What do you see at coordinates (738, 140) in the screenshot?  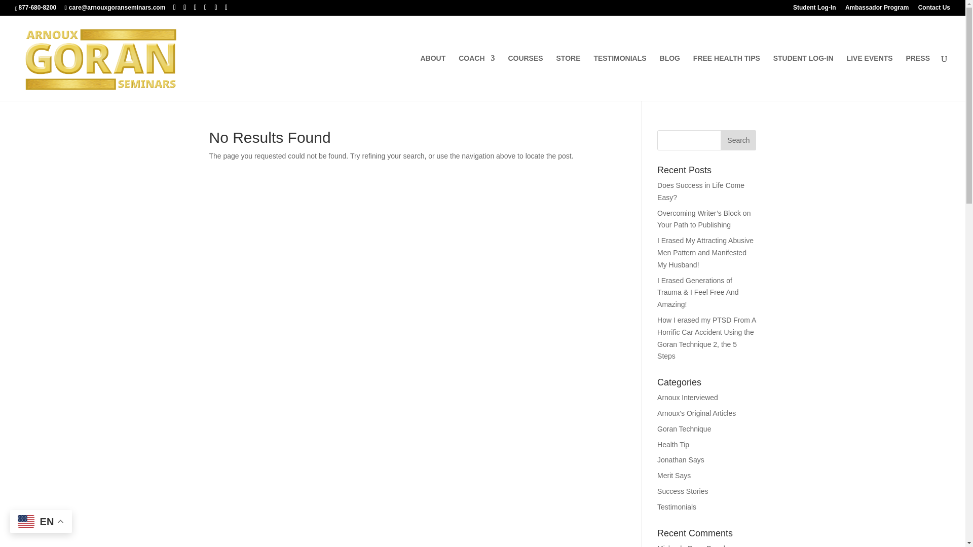 I see `Search` at bounding box center [738, 140].